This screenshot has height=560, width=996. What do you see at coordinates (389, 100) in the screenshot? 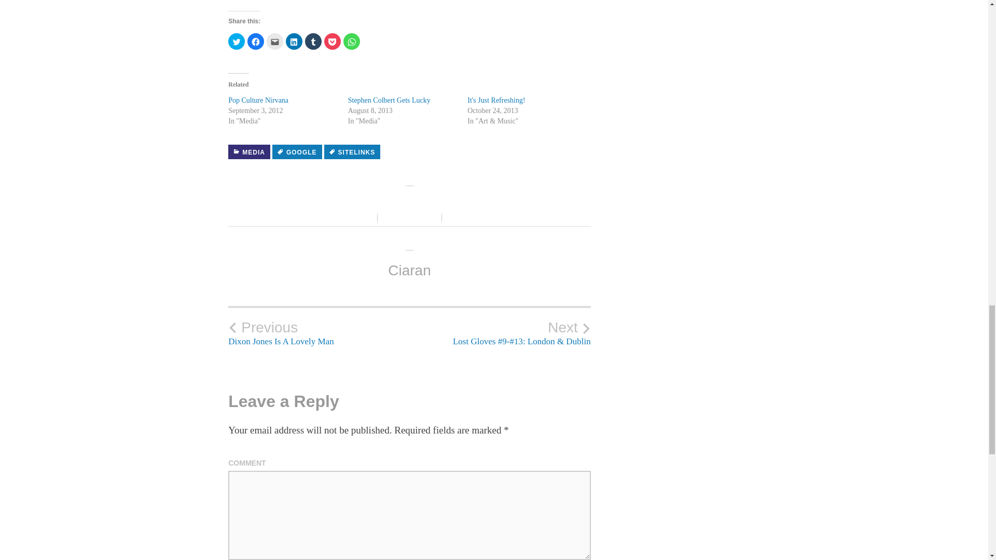
I see `Stephen Colbert Gets Lucky` at bounding box center [389, 100].